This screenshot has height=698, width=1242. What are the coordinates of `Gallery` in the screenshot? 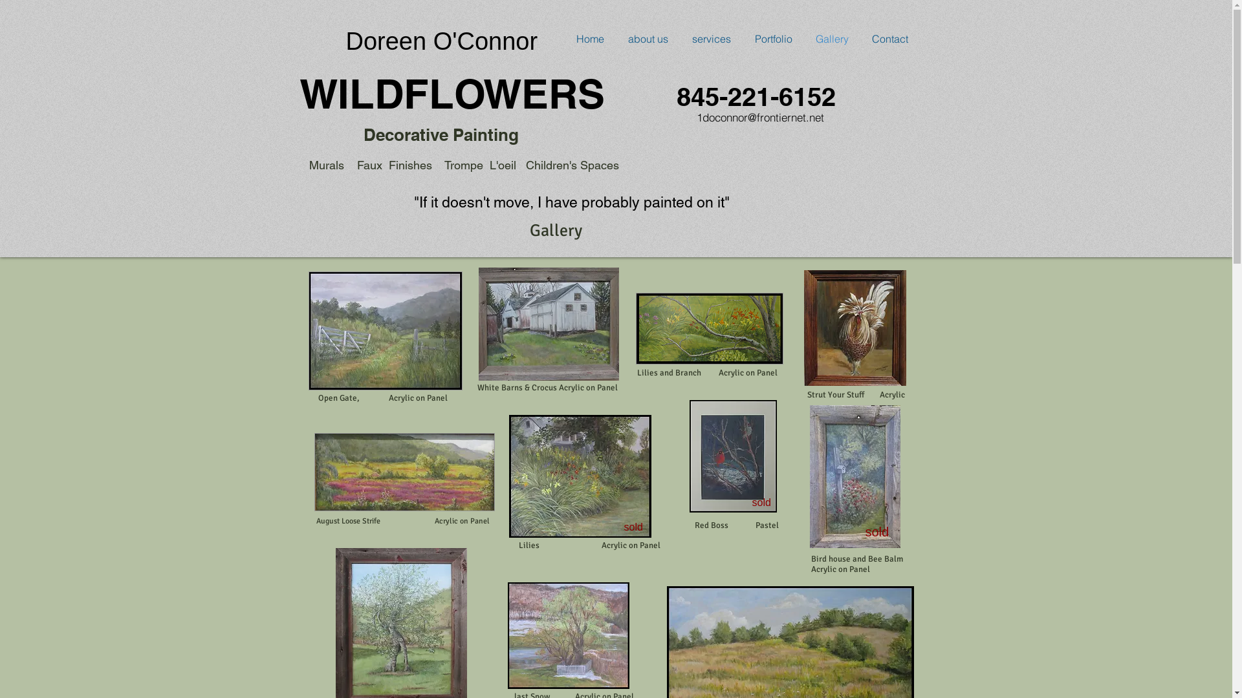 It's located at (832, 39).